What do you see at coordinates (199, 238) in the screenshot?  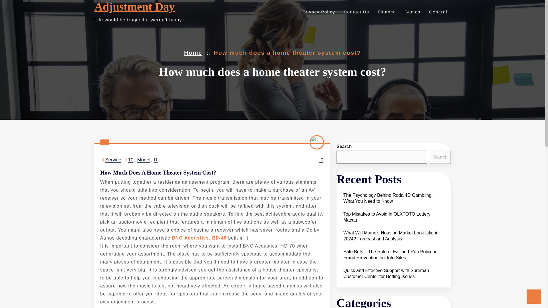 I see `BNO Acoustics. BP-40` at bounding box center [199, 238].